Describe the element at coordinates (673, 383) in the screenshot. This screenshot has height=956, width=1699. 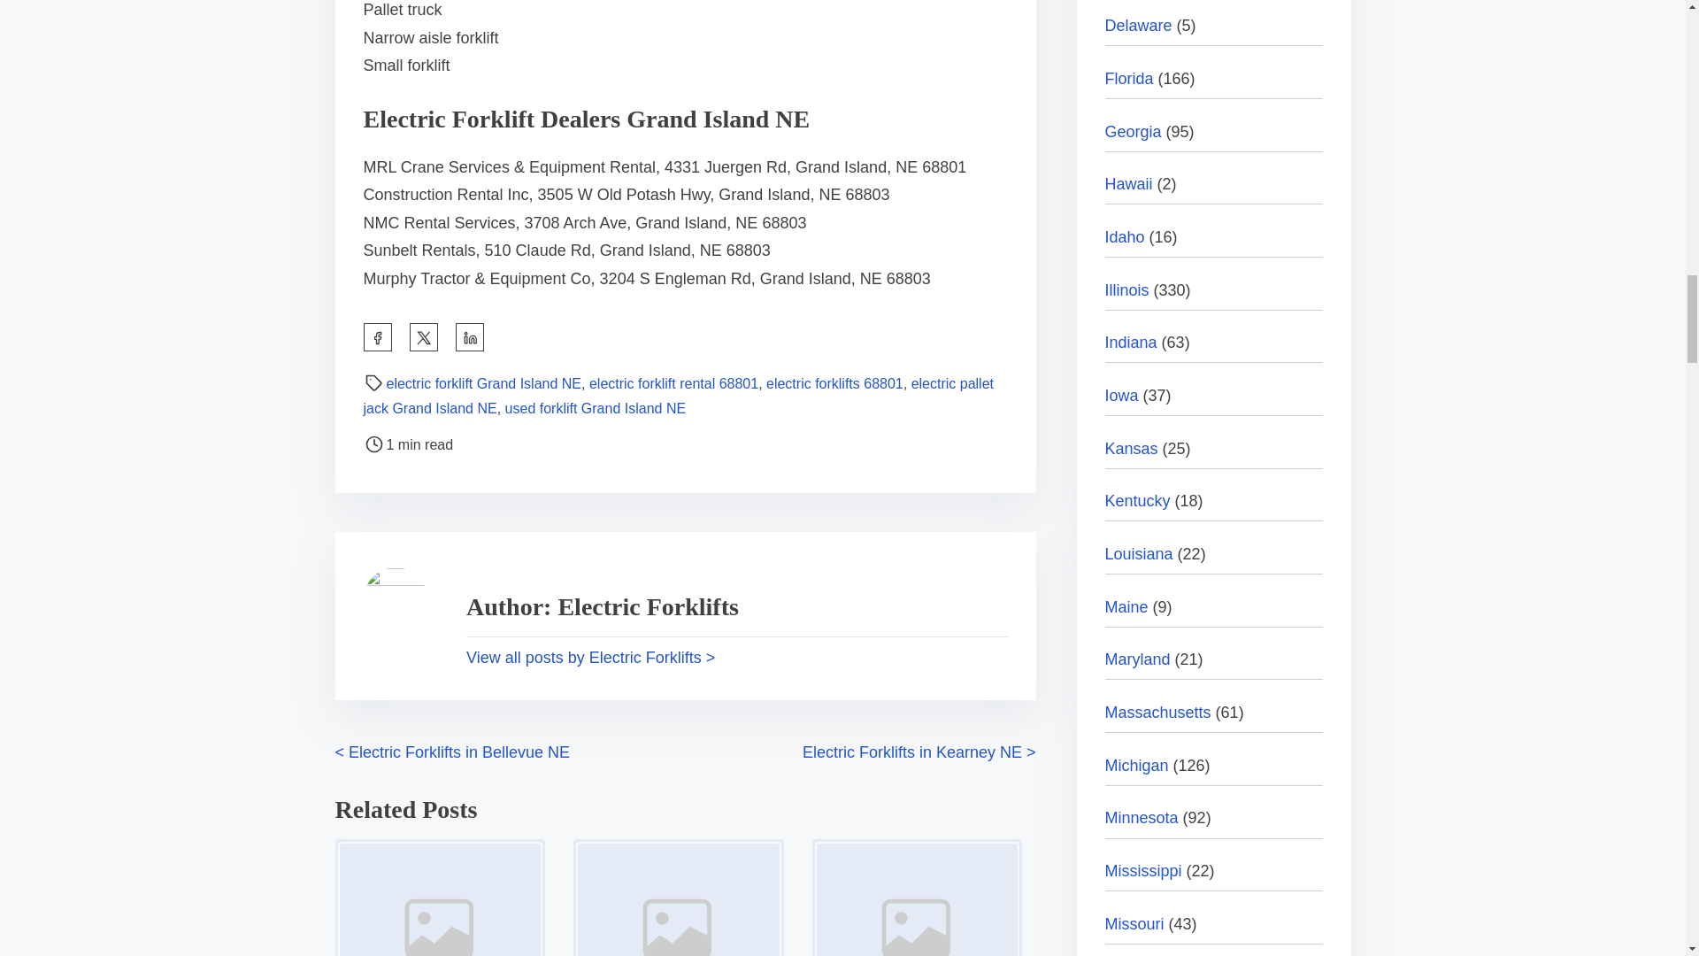
I see `electric forklift rental 68801` at that location.